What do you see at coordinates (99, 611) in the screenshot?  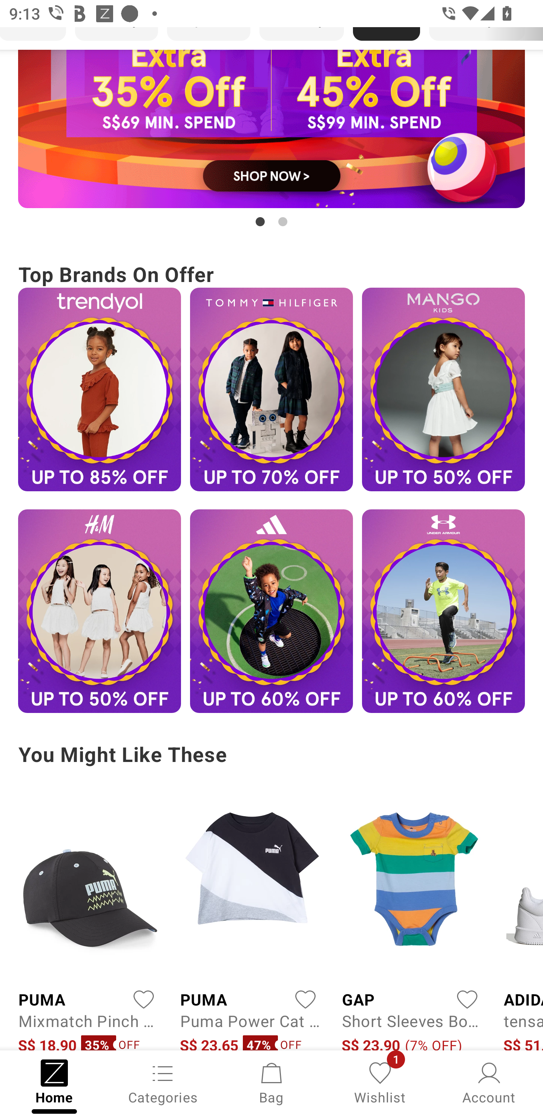 I see `Campaign banner` at bounding box center [99, 611].